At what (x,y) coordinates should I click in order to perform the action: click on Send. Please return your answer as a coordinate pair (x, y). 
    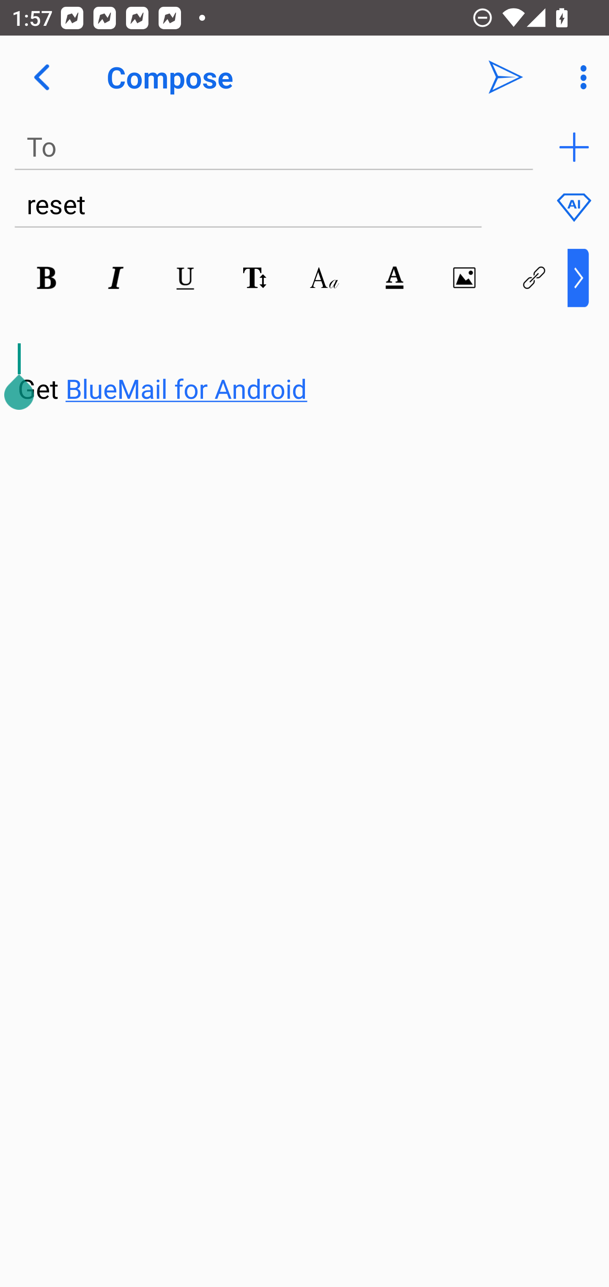
    Looking at the image, I should click on (506, 77).